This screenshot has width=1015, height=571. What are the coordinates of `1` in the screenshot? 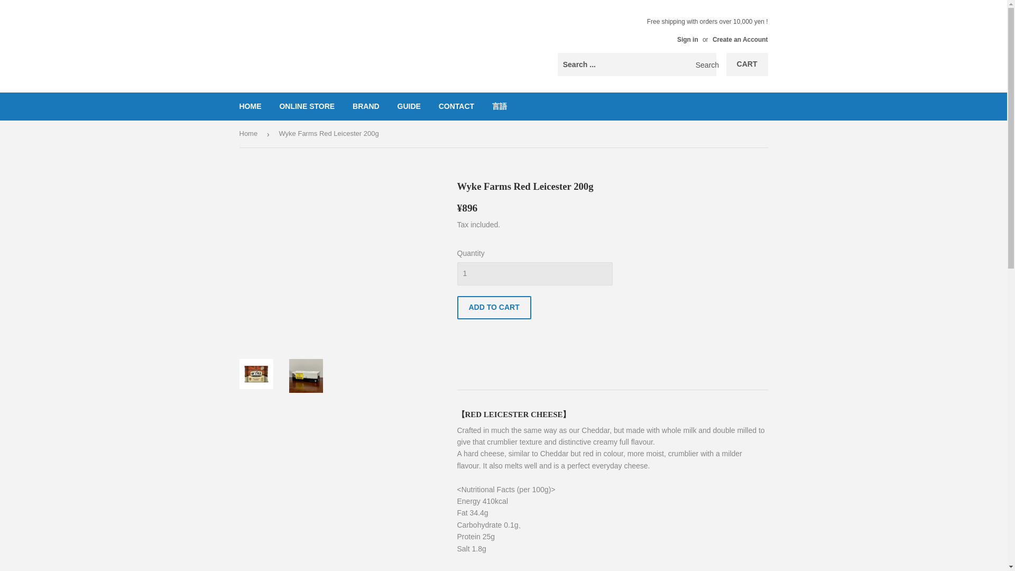 It's located at (534, 274).